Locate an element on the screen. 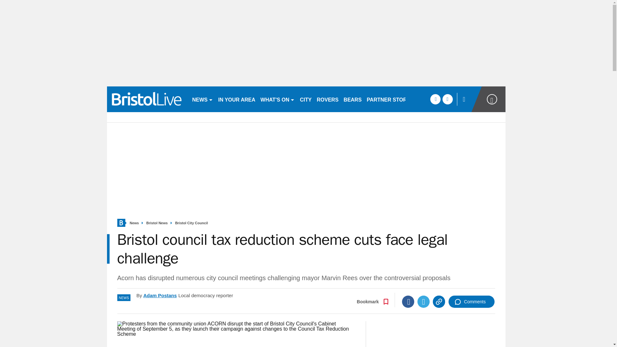 The image size is (617, 347). Comments is located at coordinates (471, 301).